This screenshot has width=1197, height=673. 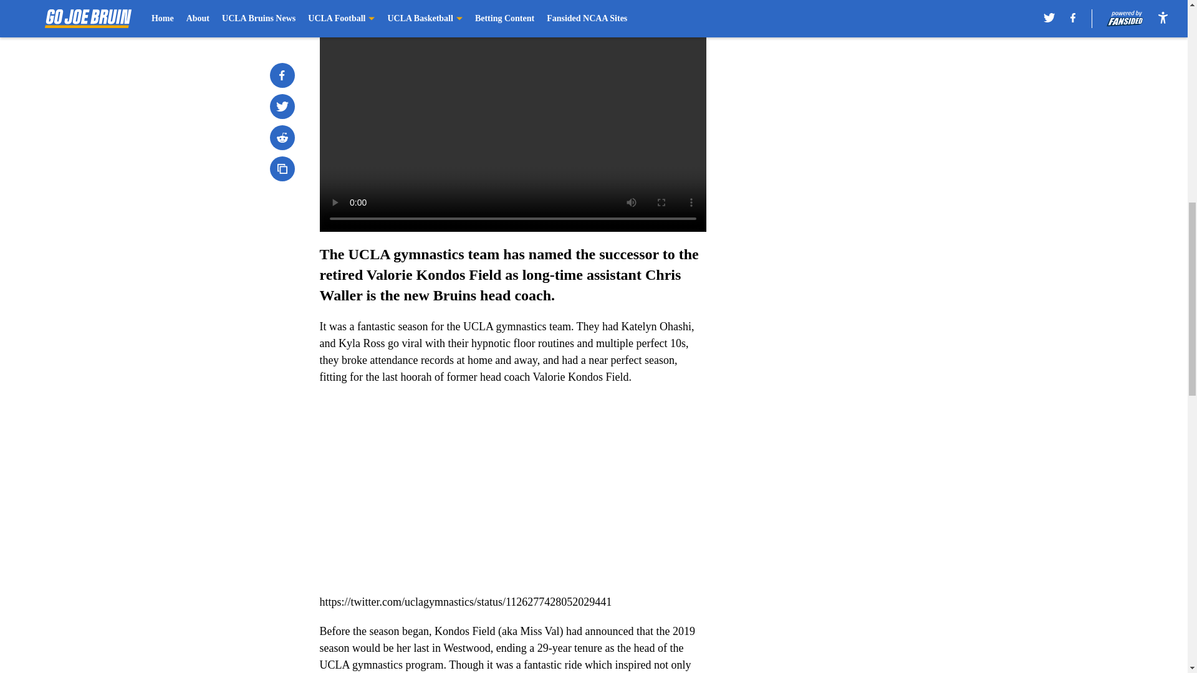 I want to click on 3rd party ad content, so click(x=862, y=273).